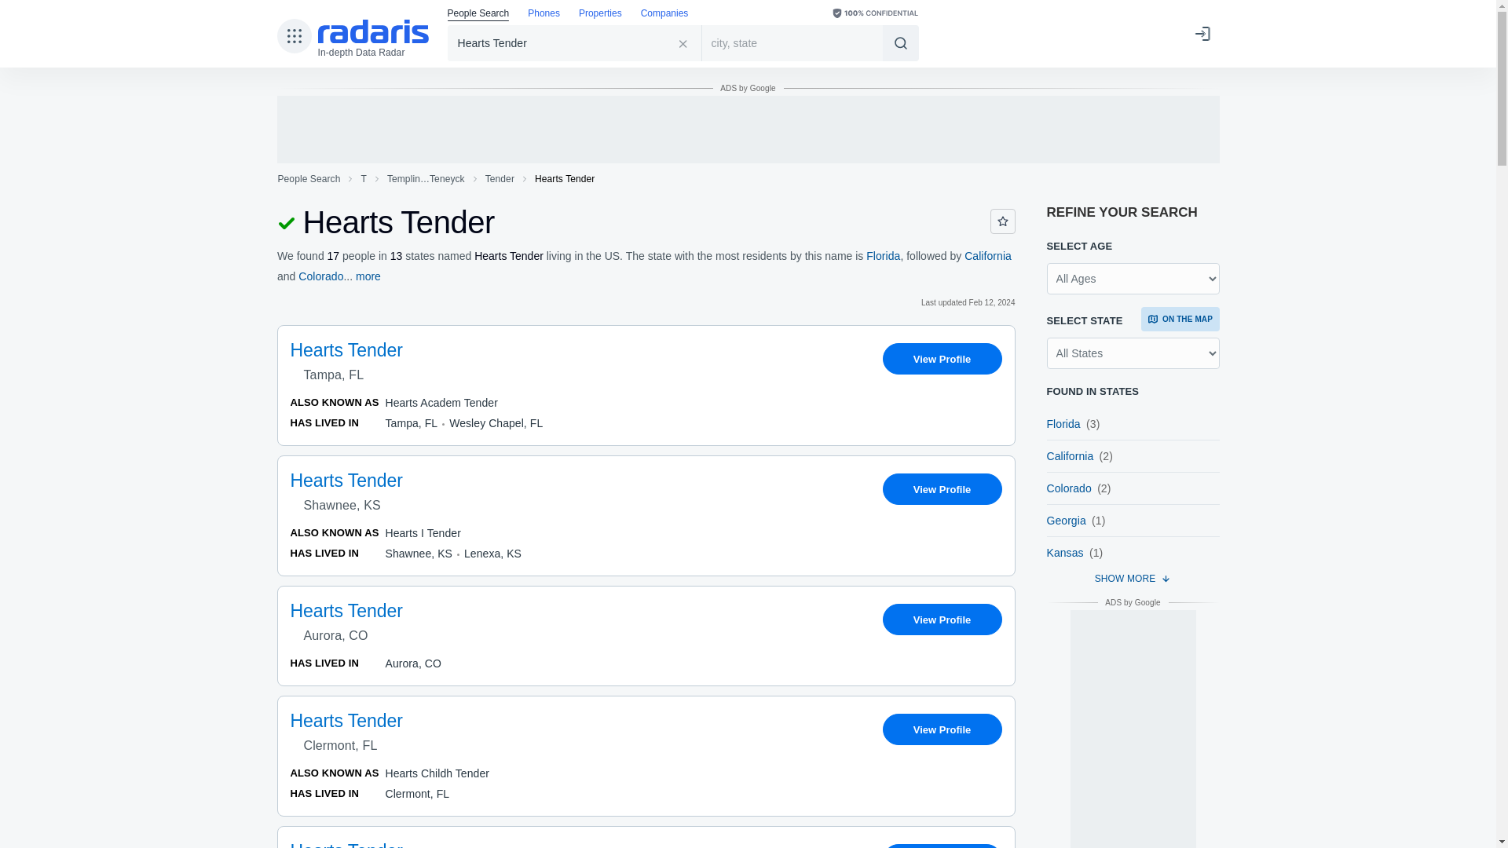  Describe the element at coordinates (600, 14) in the screenshot. I see `Properties` at that location.